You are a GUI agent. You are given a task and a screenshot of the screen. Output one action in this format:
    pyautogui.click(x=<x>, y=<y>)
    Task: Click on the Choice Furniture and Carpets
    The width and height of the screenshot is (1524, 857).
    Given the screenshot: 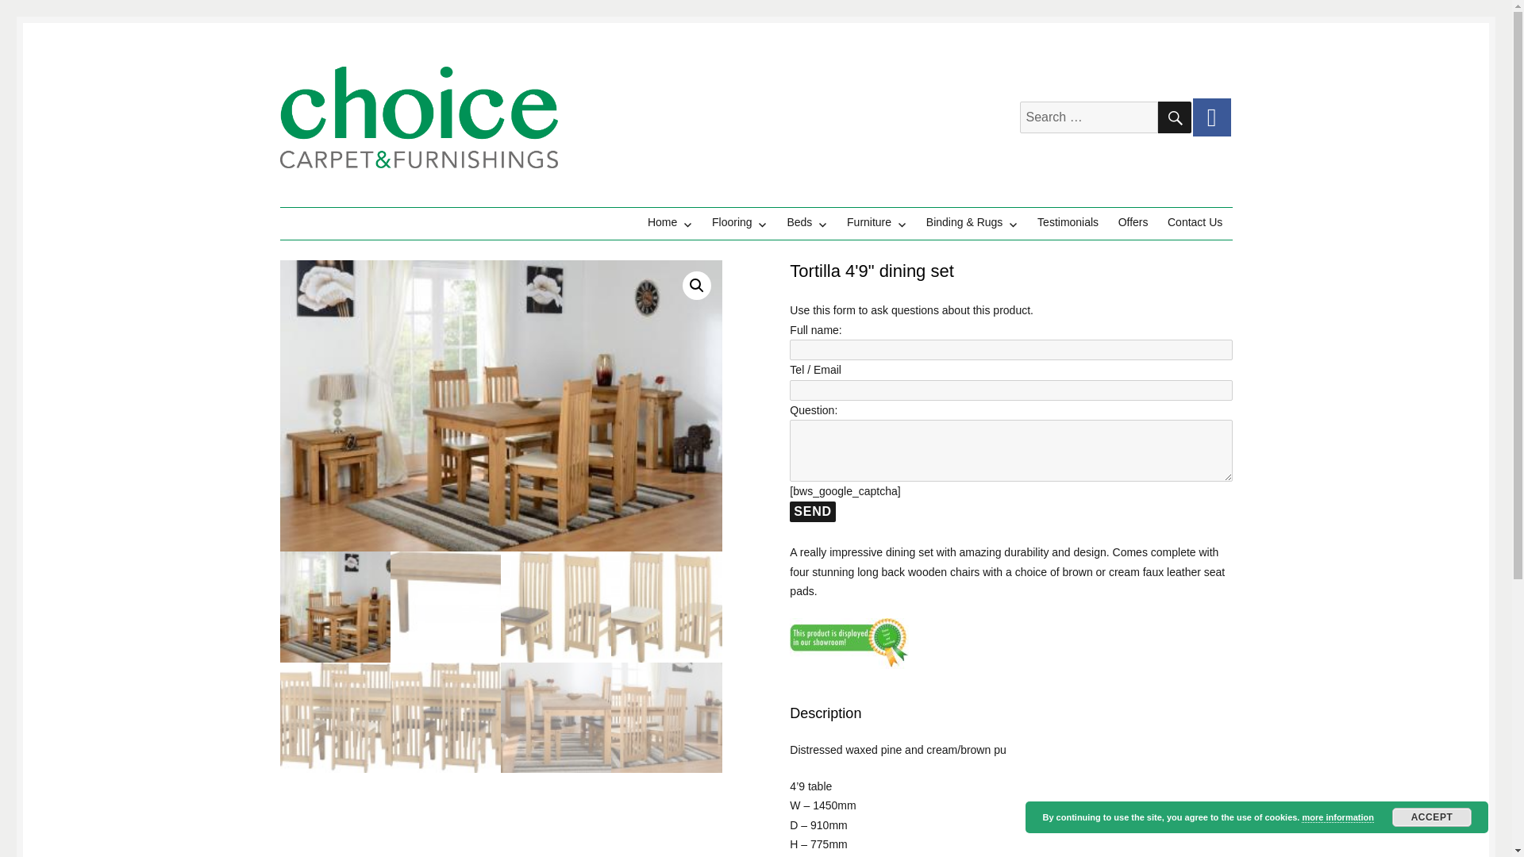 What is the action you would take?
    pyautogui.click(x=435, y=193)
    